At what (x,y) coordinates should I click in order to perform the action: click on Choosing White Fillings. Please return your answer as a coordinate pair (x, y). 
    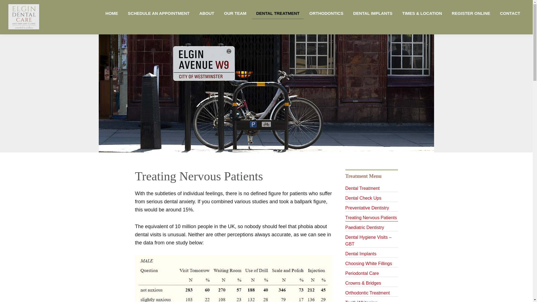
    Looking at the image, I should click on (371, 263).